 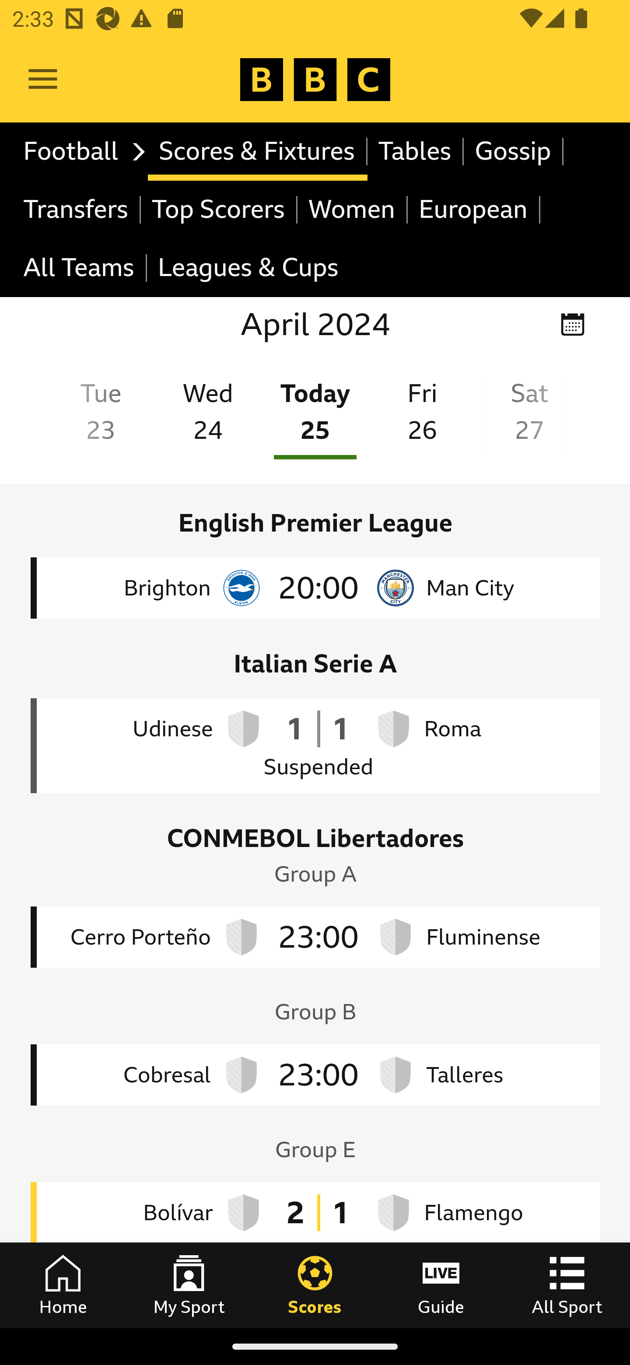 I want to click on Guide, so click(x=441, y=1285).